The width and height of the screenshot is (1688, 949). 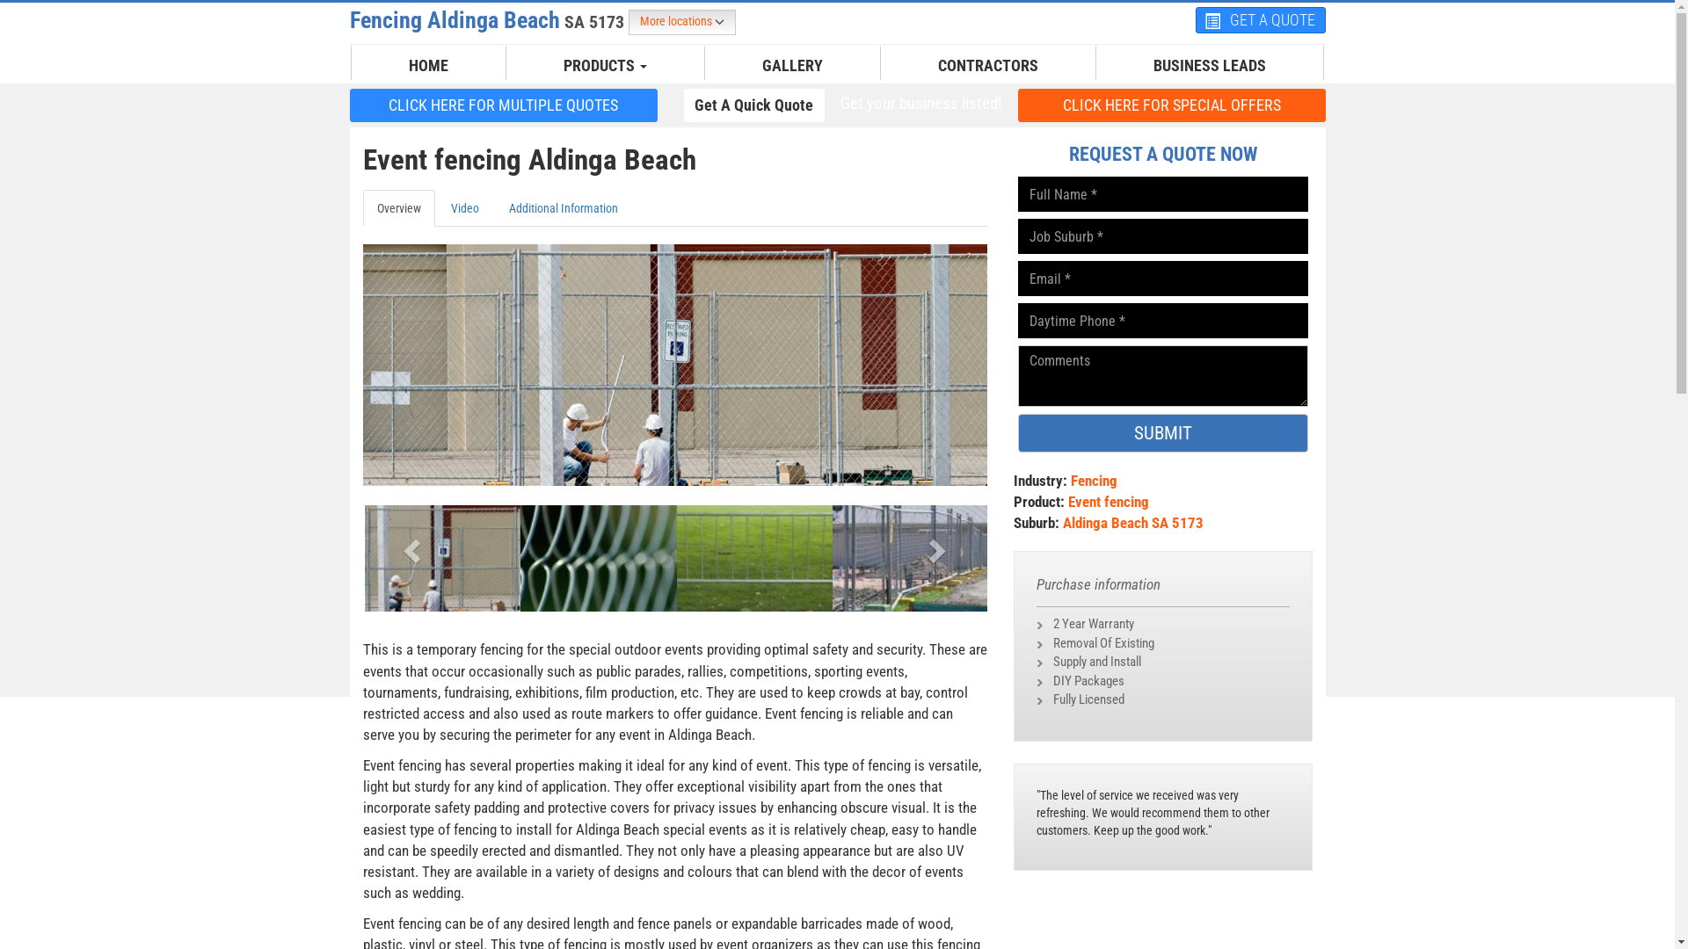 I want to click on Additional Information, so click(x=563, y=208).